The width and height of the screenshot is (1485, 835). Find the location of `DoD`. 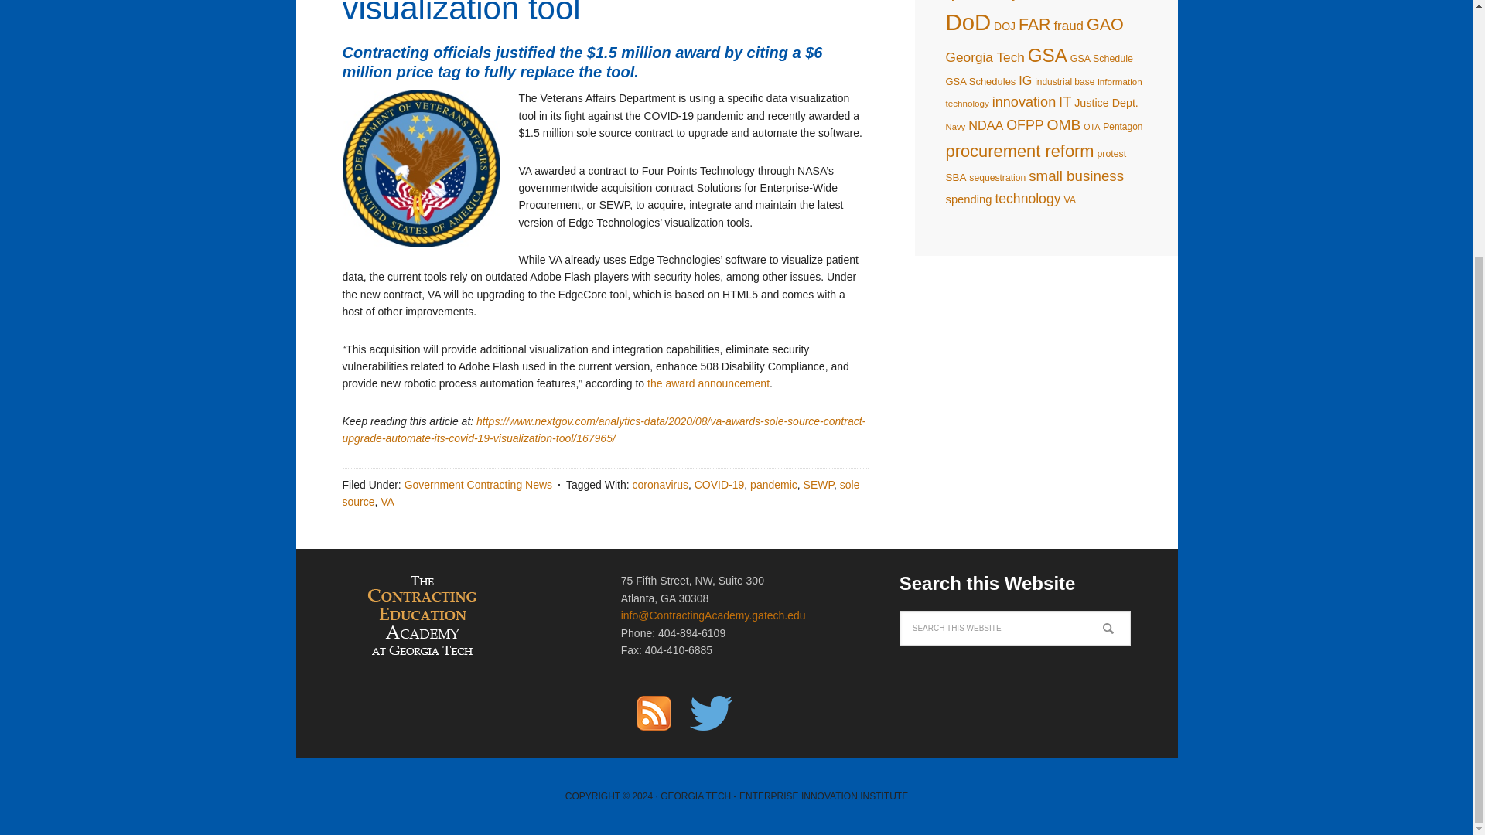

DoD is located at coordinates (967, 22).